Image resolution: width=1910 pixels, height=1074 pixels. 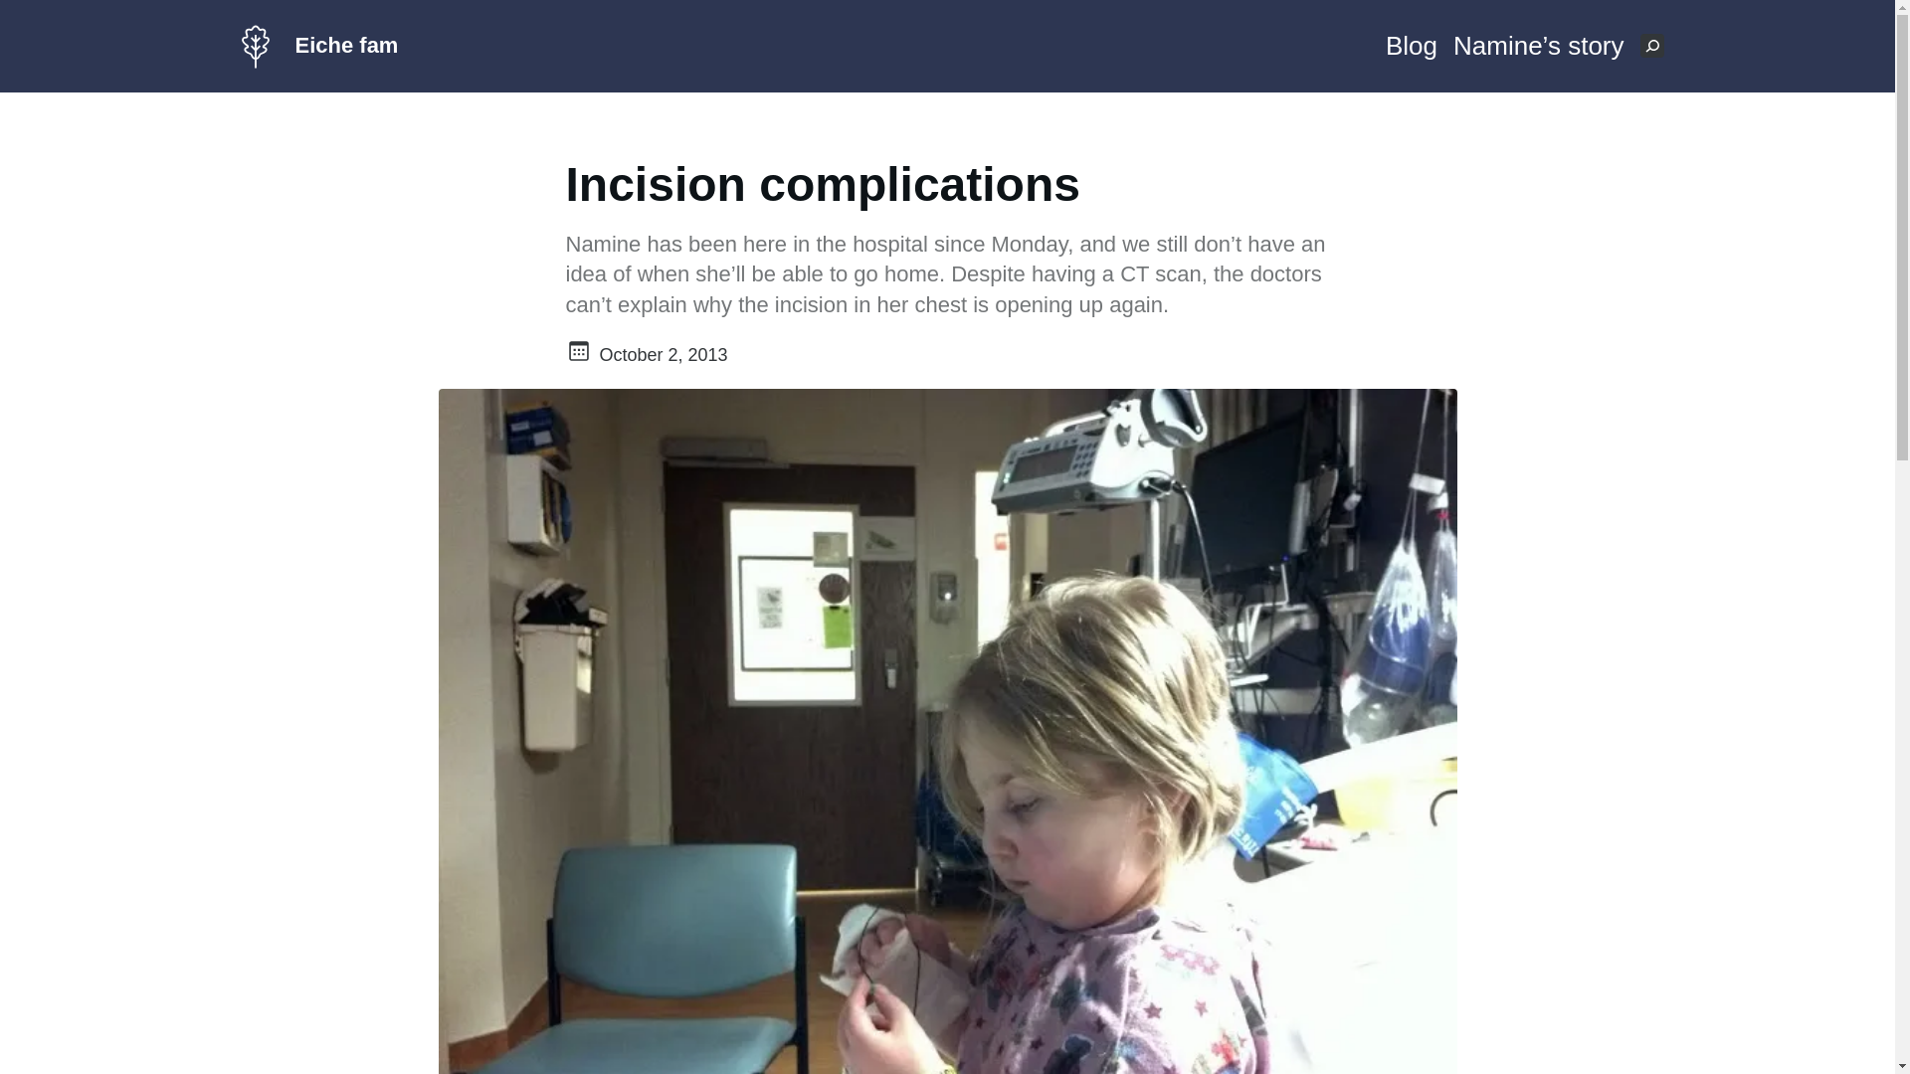 What do you see at coordinates (345, 46) in the screenshot?
I see `Eiche fam` at bounding box center [345, 46].